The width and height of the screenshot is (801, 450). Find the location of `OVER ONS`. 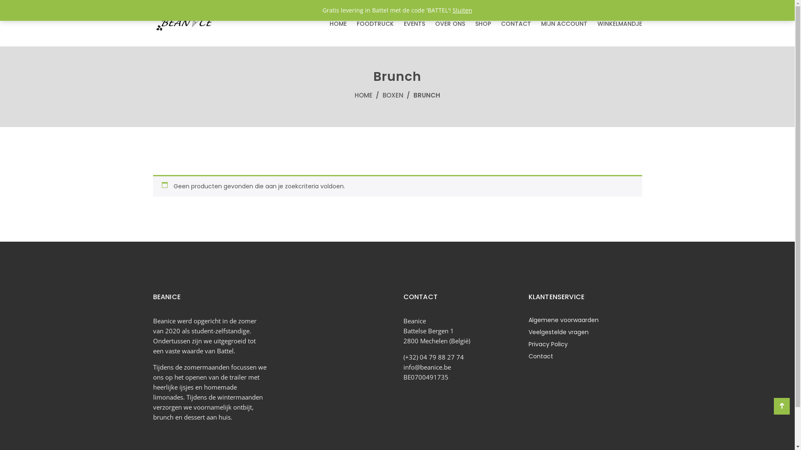

OVER ONS is located at coordinates (450, 24).